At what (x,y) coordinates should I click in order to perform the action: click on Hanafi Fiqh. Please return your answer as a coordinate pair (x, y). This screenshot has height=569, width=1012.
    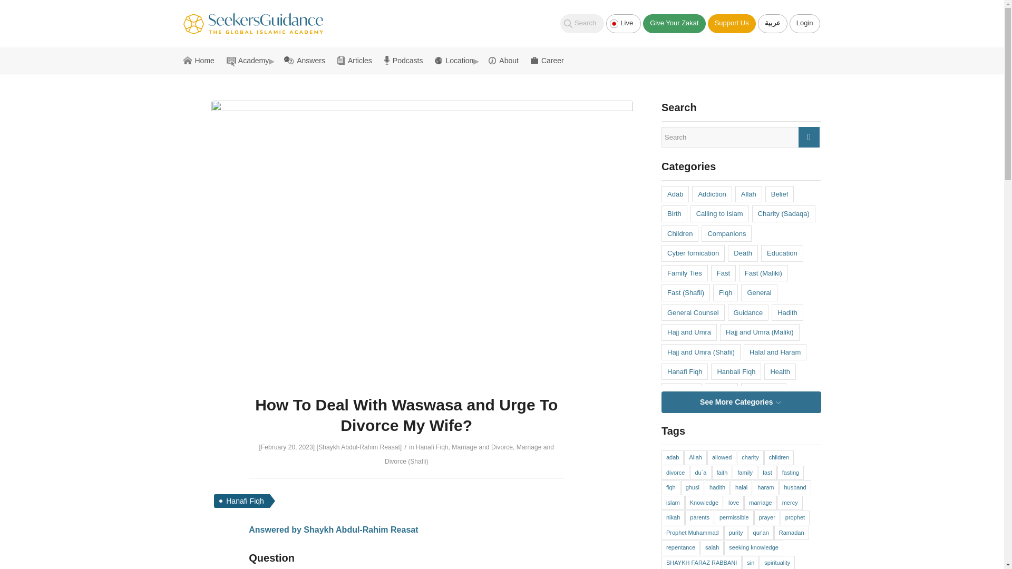
    Looking at the image, I should click on (432, 447).